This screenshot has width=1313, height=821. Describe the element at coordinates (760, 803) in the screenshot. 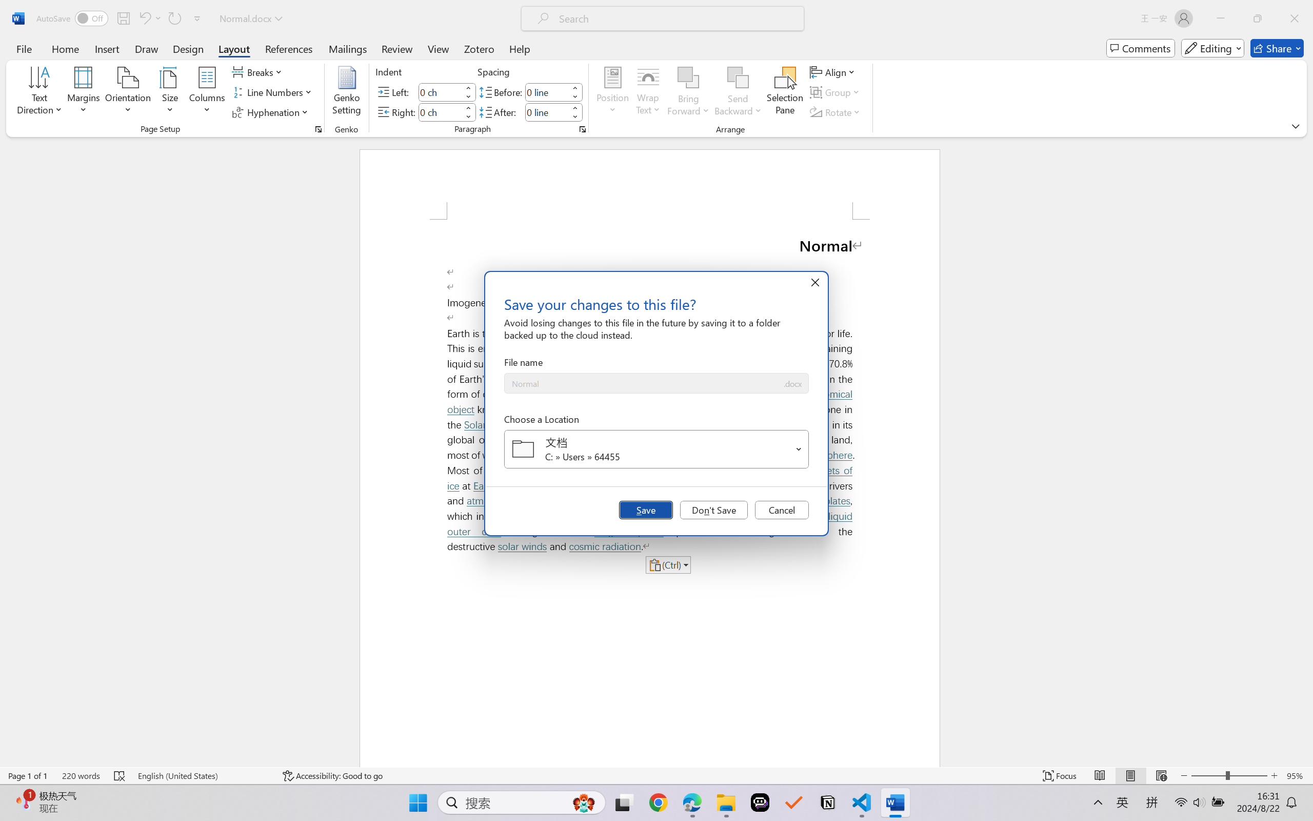

I see `Poe` at that location.